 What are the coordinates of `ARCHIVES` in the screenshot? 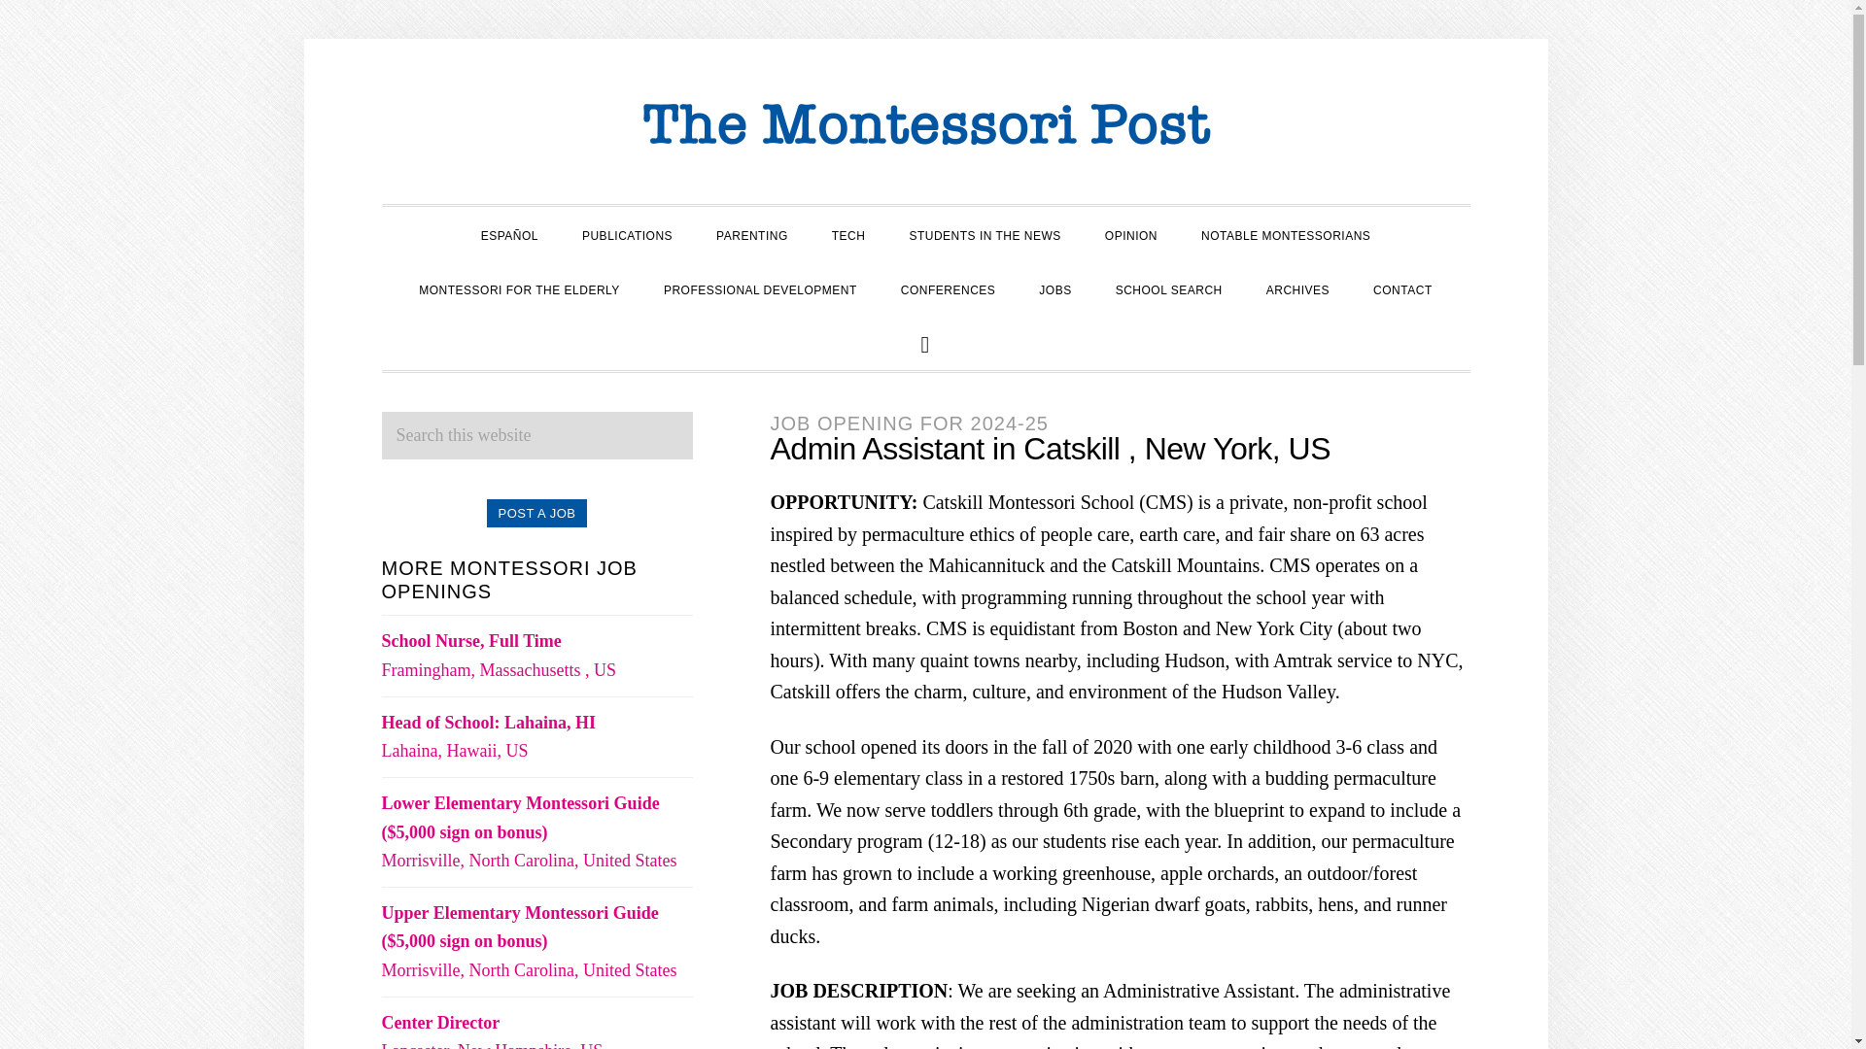 It's located at (1297, 288).